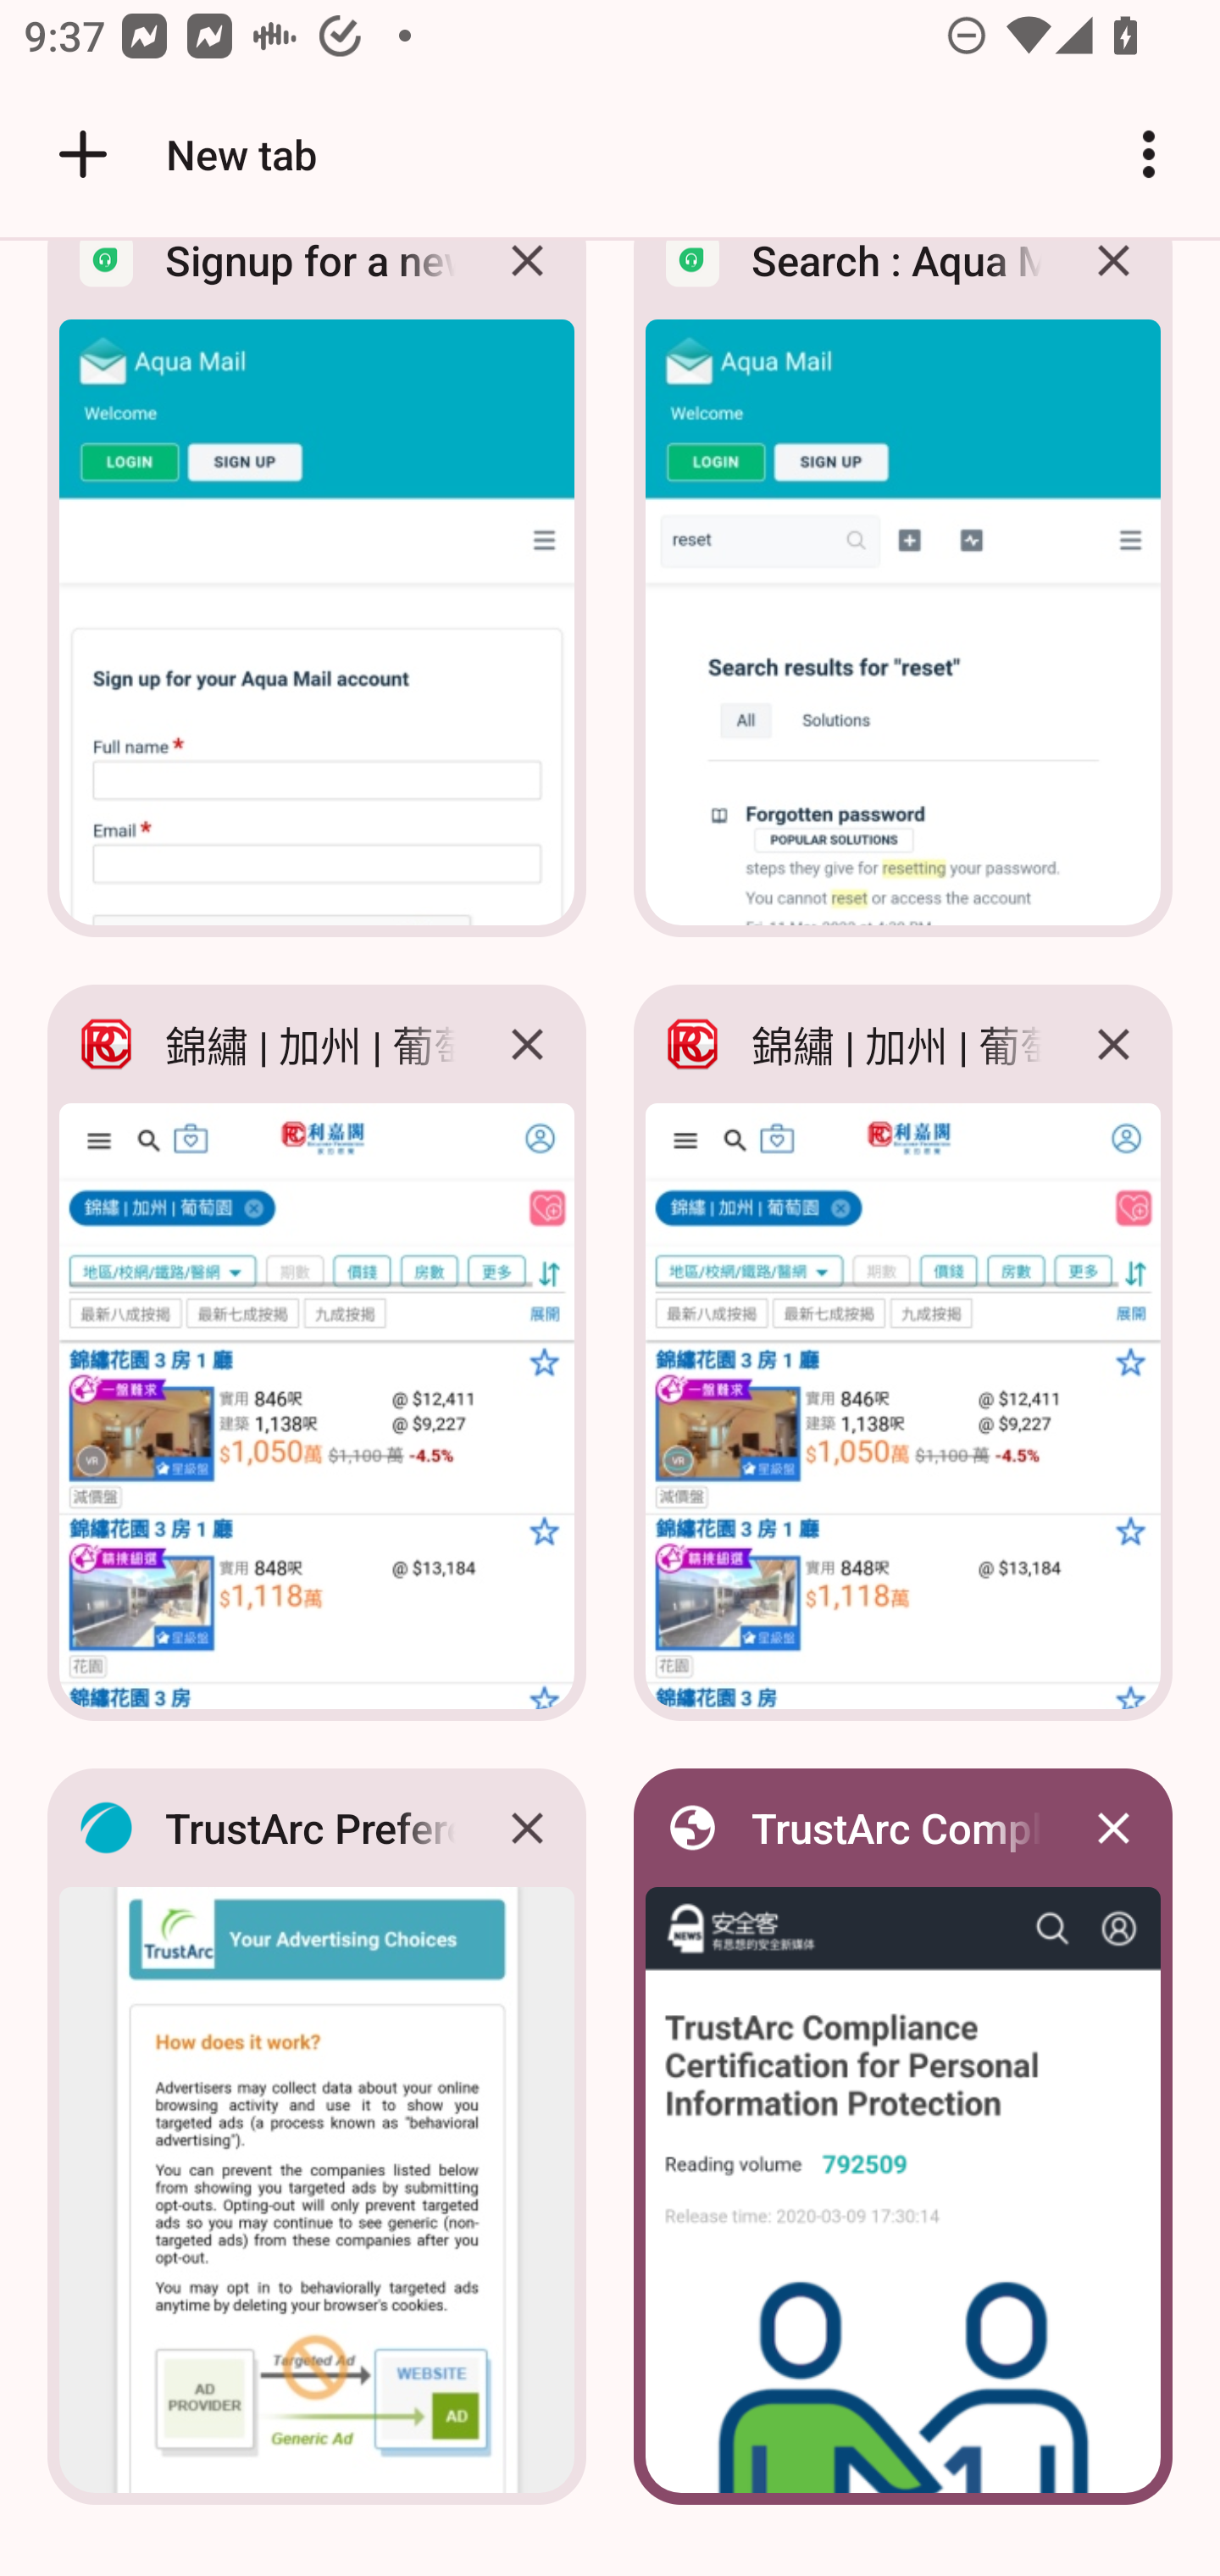 Image resolution: width=1220 pixels, height=2576 pixels. Describe the element at coordinates (527, 285) in the screenshot. I see `Close Signup for a new account : Aqua Mail tab` at that location.